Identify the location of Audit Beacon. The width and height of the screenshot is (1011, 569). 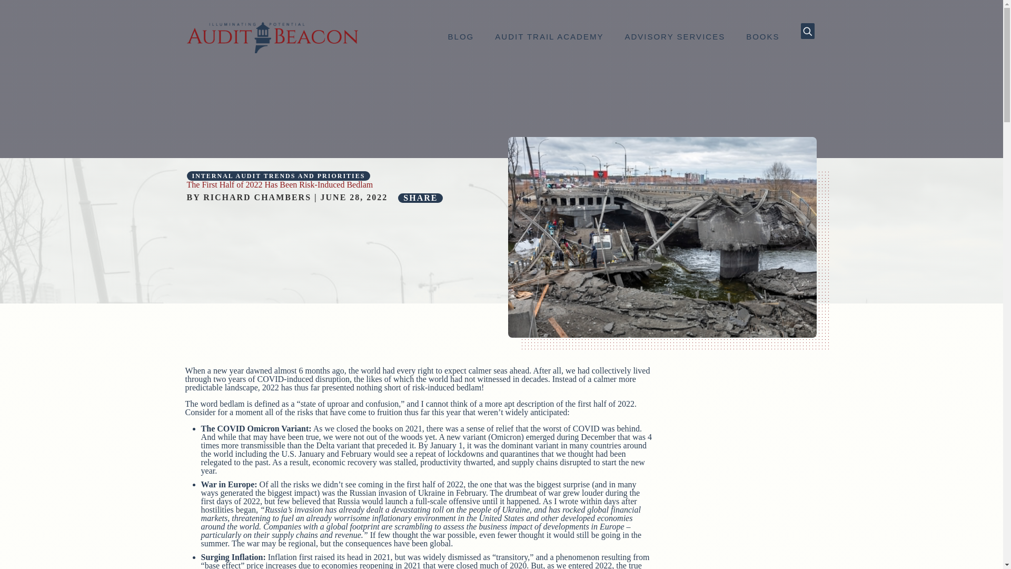
(272, 36).